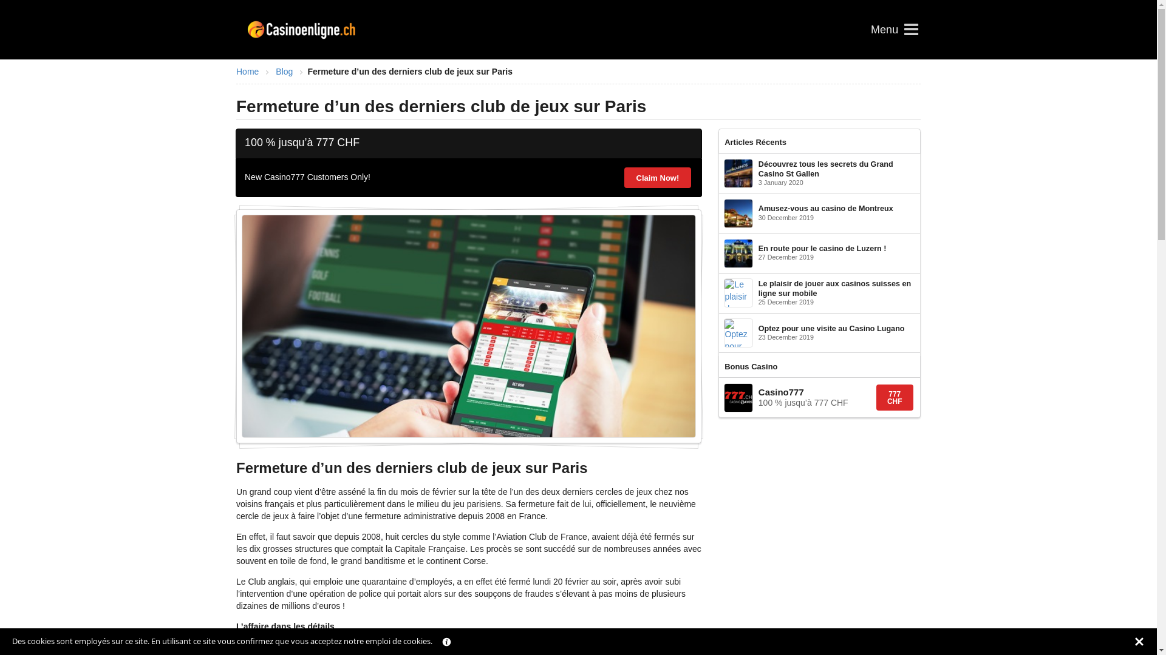 This screenshot has width=1166, height=655. What do you see at coordinates (820, 213) in the screenshot?
I see `Amusez-vous au casino de Montreux
30 December 2019` at bounding box center [820, 213].